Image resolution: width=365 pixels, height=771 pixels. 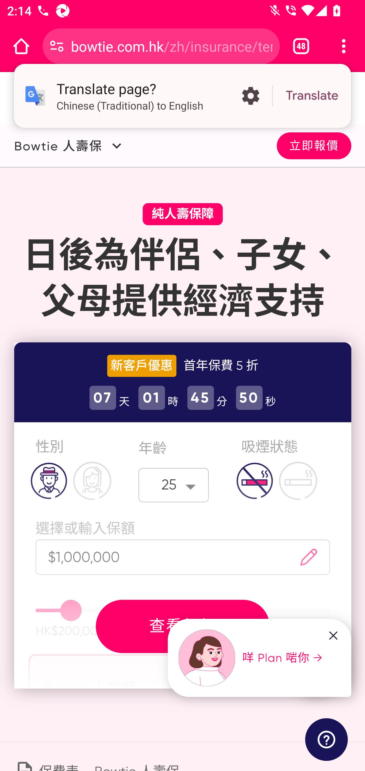 I want to click on Switch or close tabs, so click(x=301, y=46).